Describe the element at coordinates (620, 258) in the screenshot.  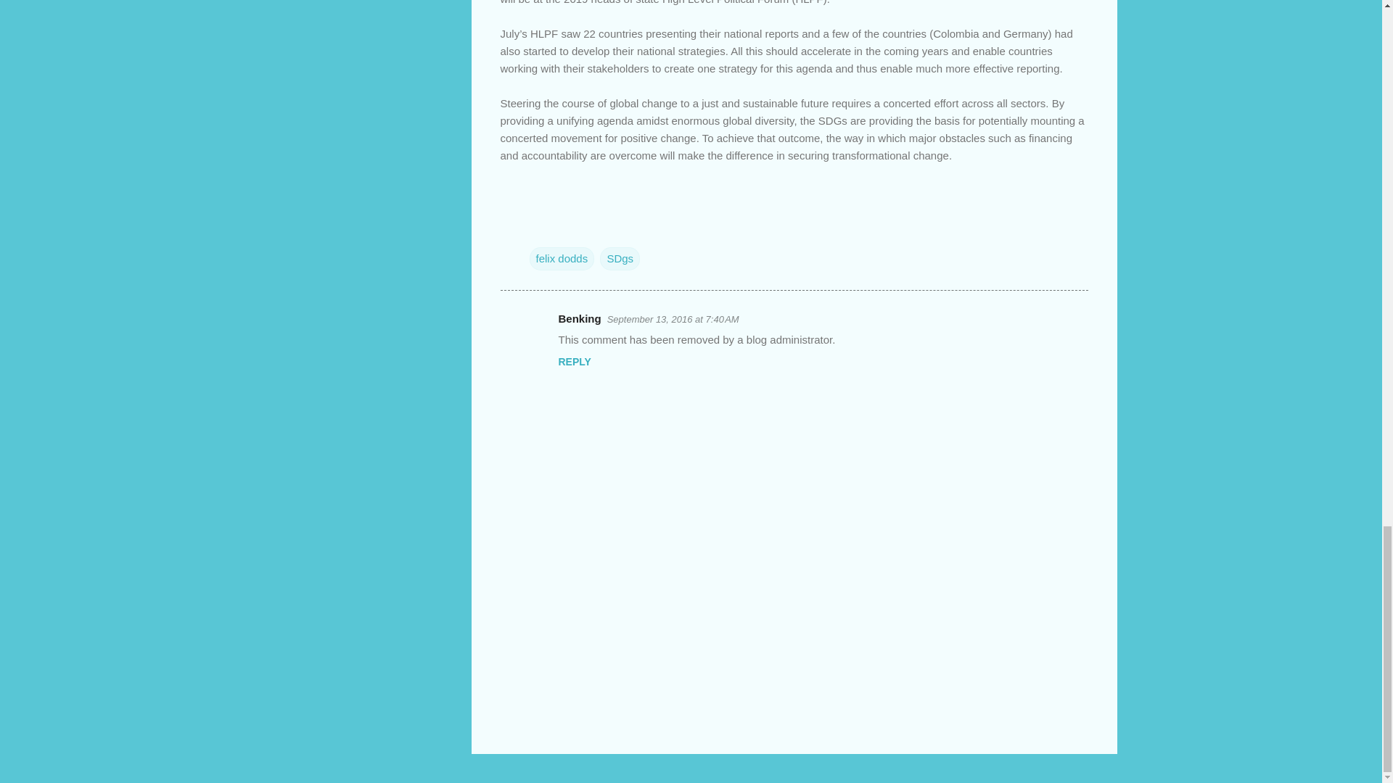
I see `SDgs` at that location.